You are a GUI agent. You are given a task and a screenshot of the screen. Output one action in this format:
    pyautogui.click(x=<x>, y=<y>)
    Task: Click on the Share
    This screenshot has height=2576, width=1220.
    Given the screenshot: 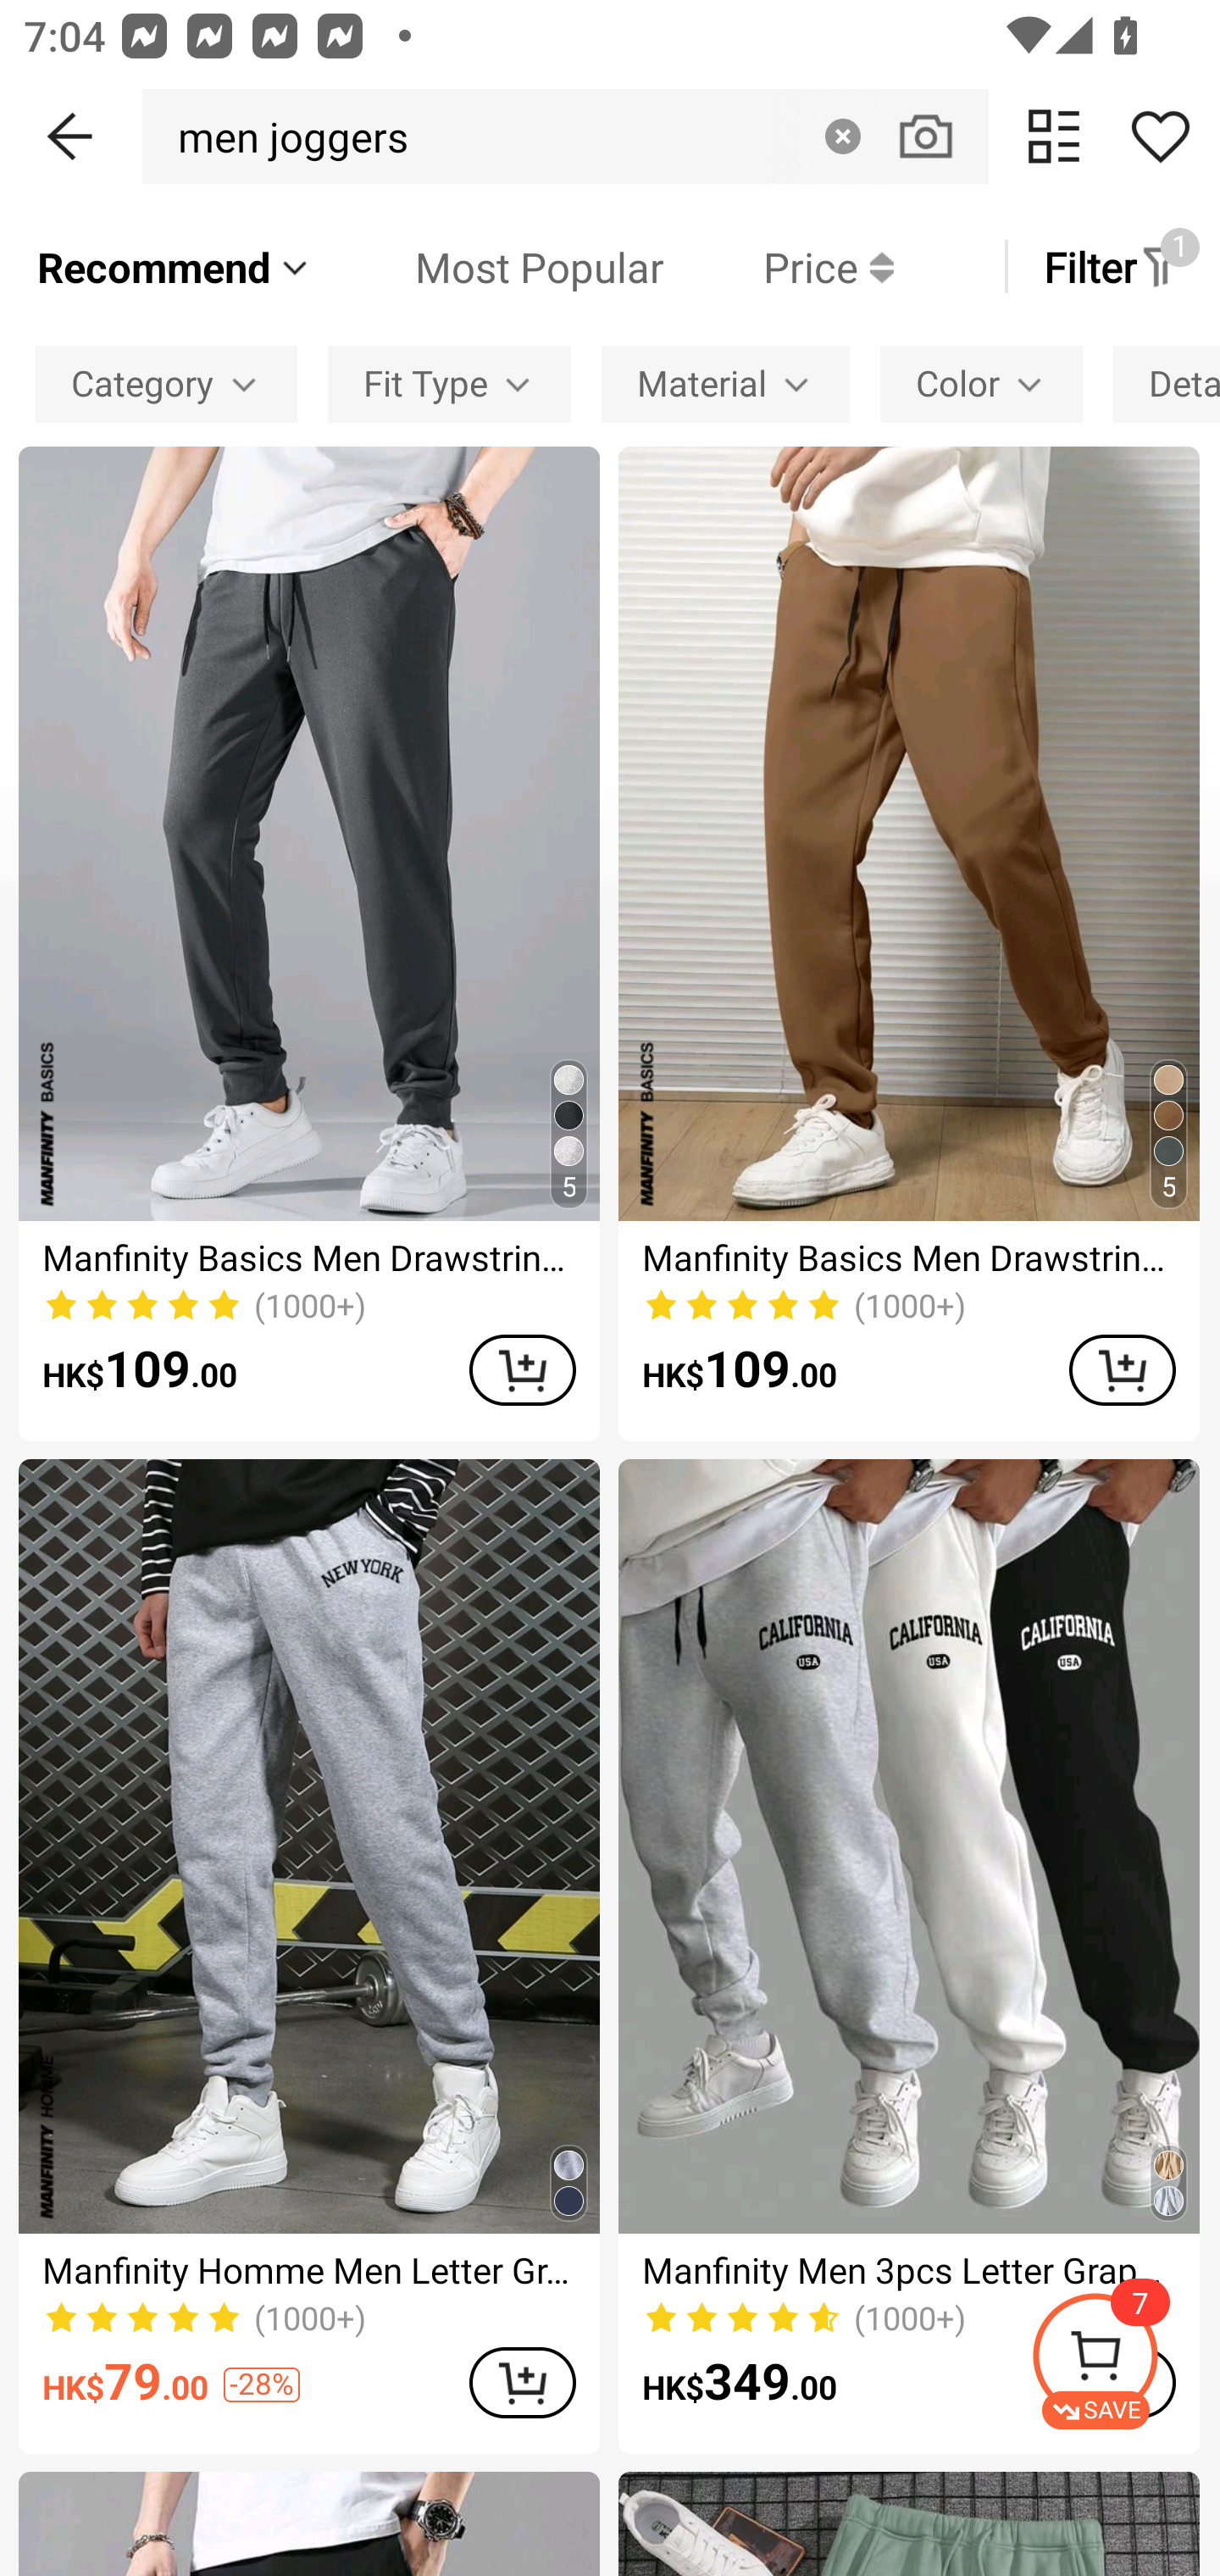 What is the action you would take?
    pyautogui.click(x=1160, y=136)
    